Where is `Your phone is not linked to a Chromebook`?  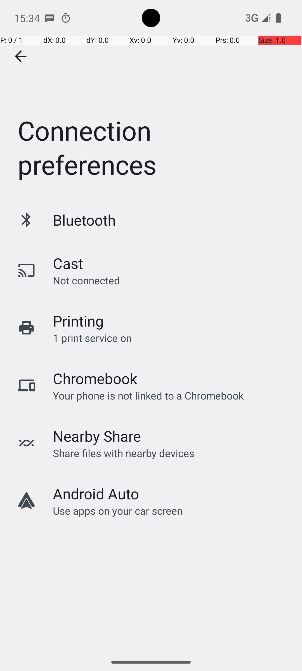
Your phone is not linked to a Chromebook is located at coordinates (148, 395).